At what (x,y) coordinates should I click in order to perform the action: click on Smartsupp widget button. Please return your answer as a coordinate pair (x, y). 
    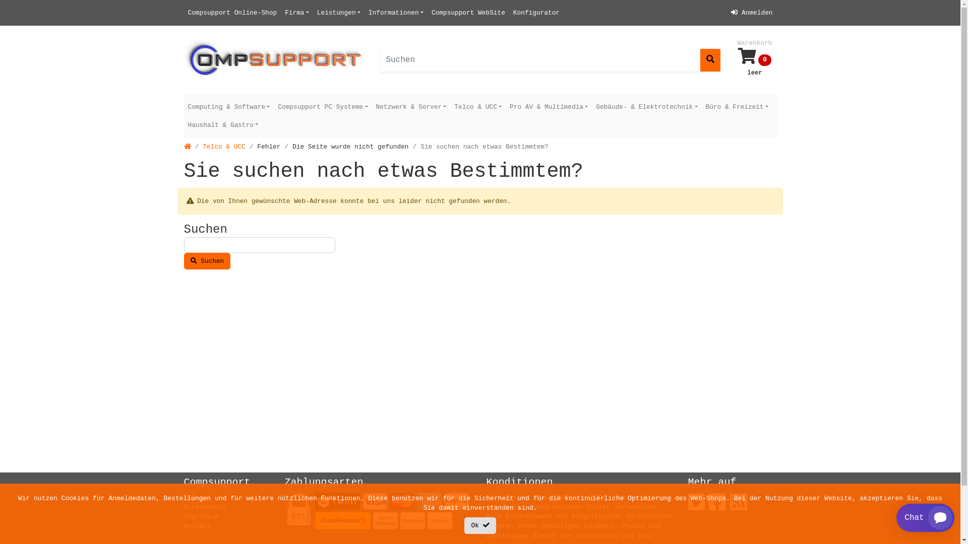
    Looking at the image, I should click on (926, 518).